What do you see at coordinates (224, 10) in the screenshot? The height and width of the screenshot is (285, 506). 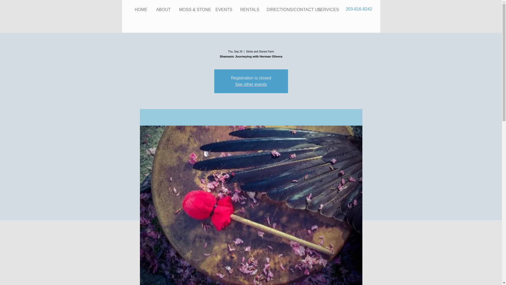 I see `EVENTS` at bounding box center [224, 10].